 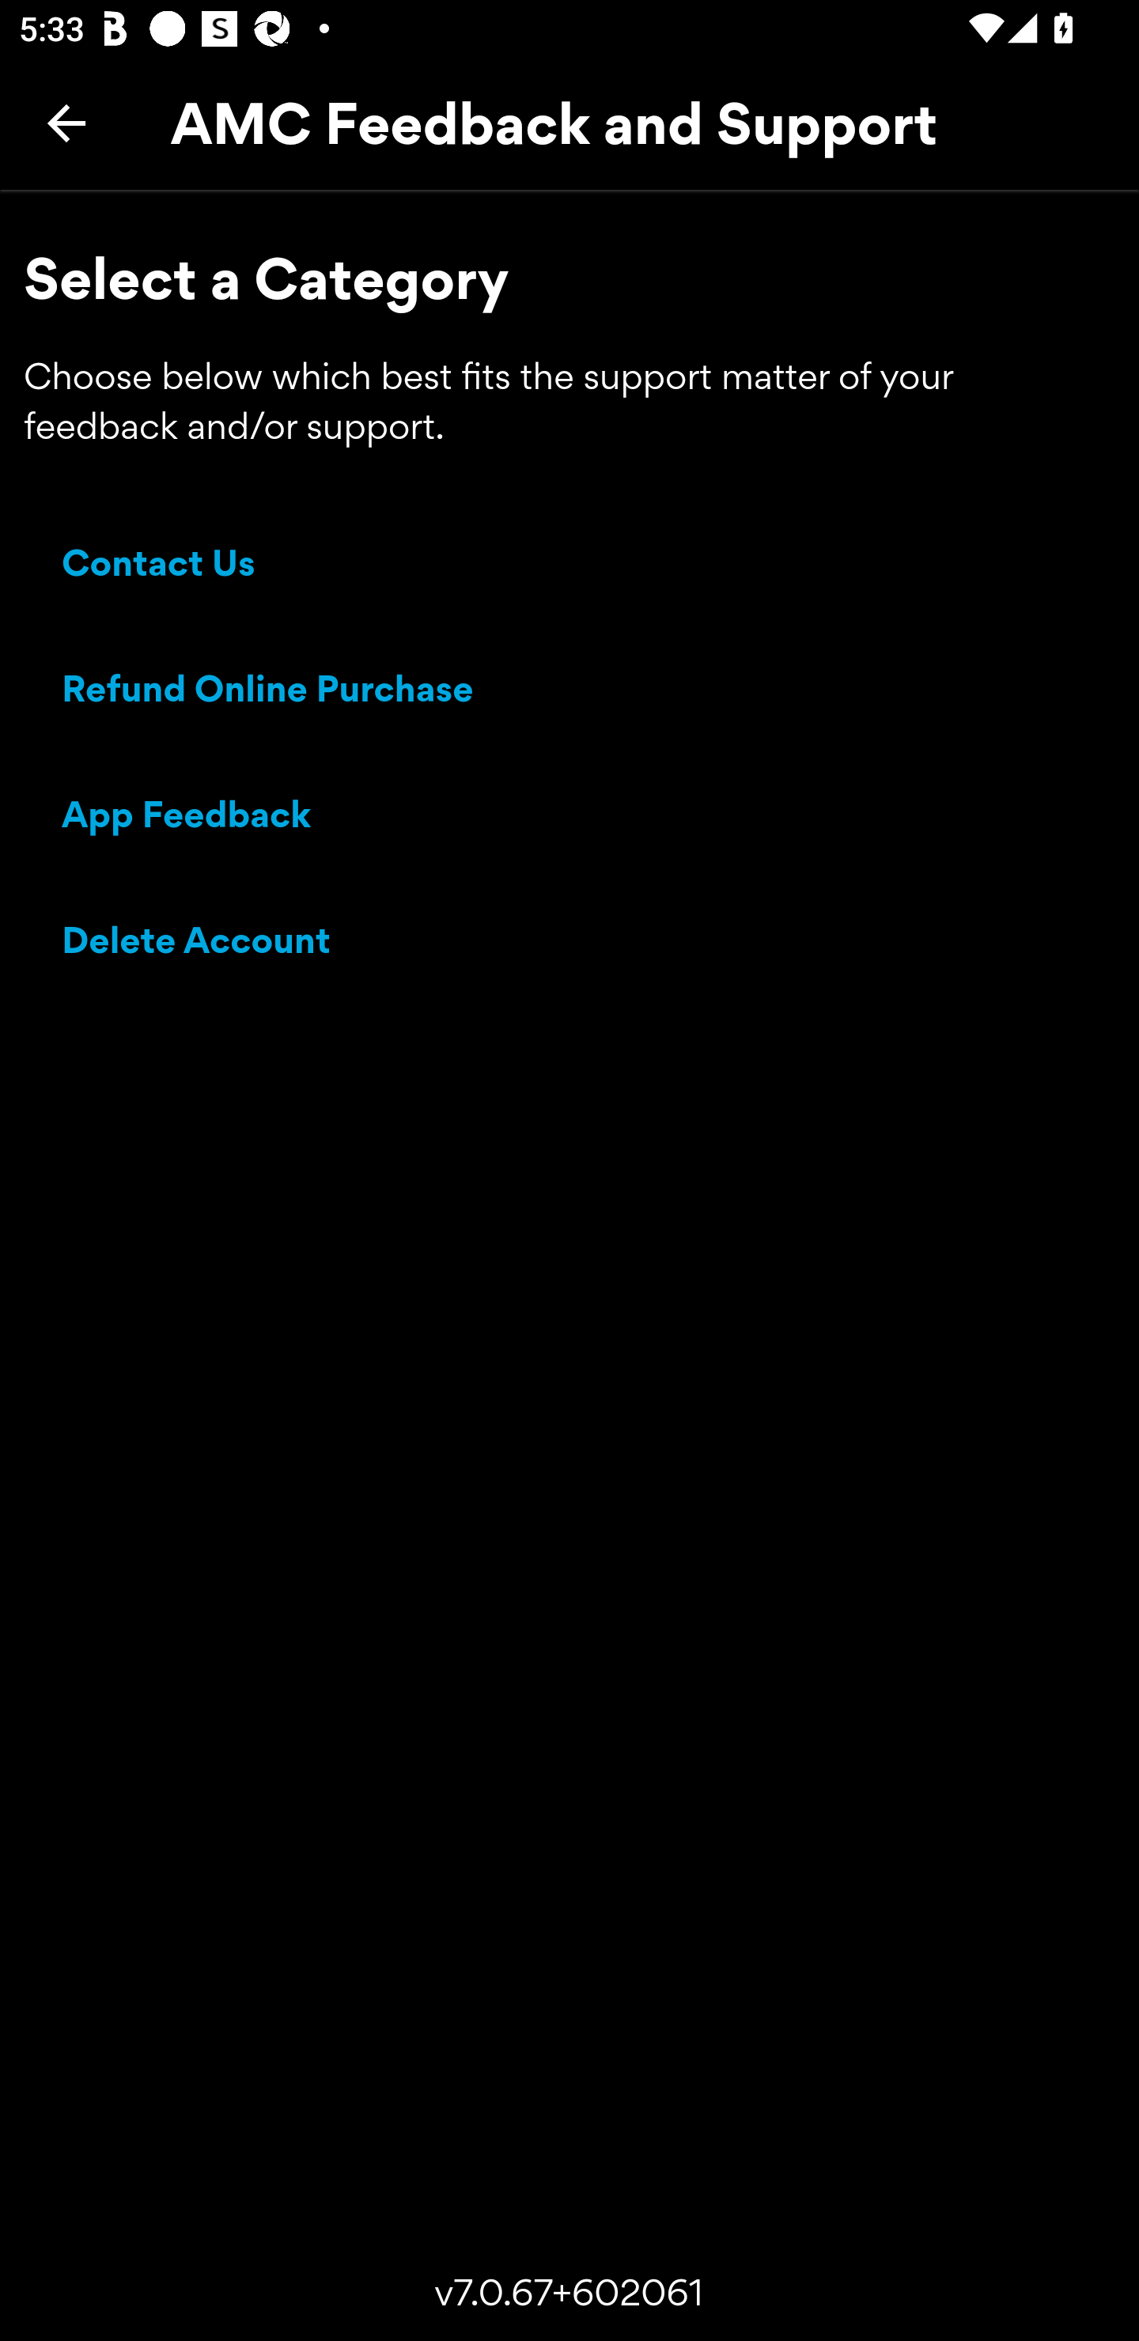 What do you see at coordinates (66, 123) in the screenshot?
I see `Back` at bounding box center [66, 123].